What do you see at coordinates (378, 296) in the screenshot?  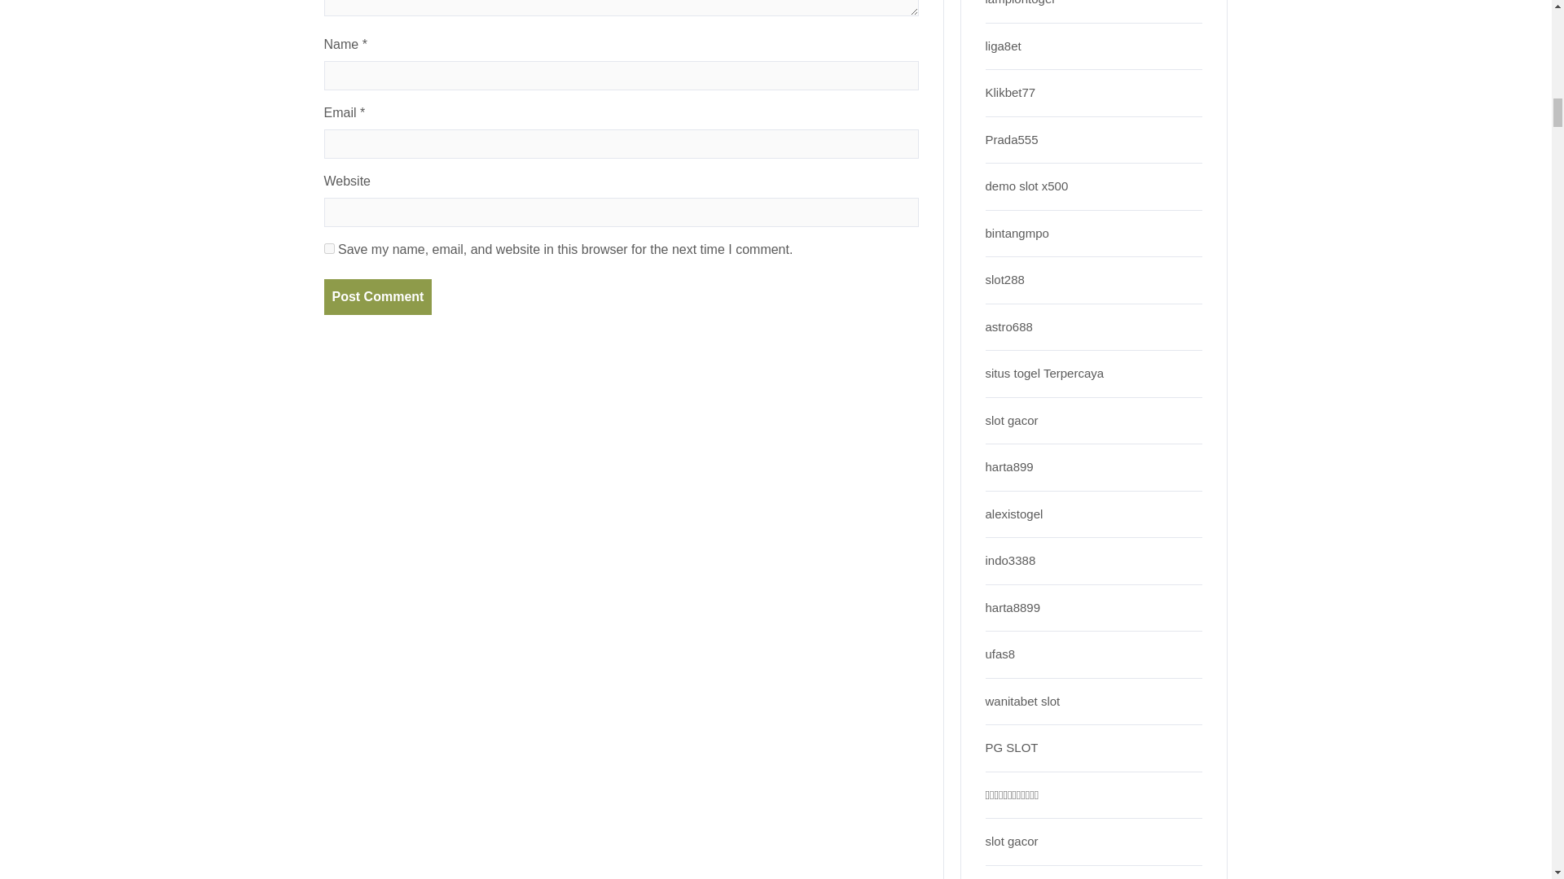 I see `Post Comment` at bounding box center [378, 296].